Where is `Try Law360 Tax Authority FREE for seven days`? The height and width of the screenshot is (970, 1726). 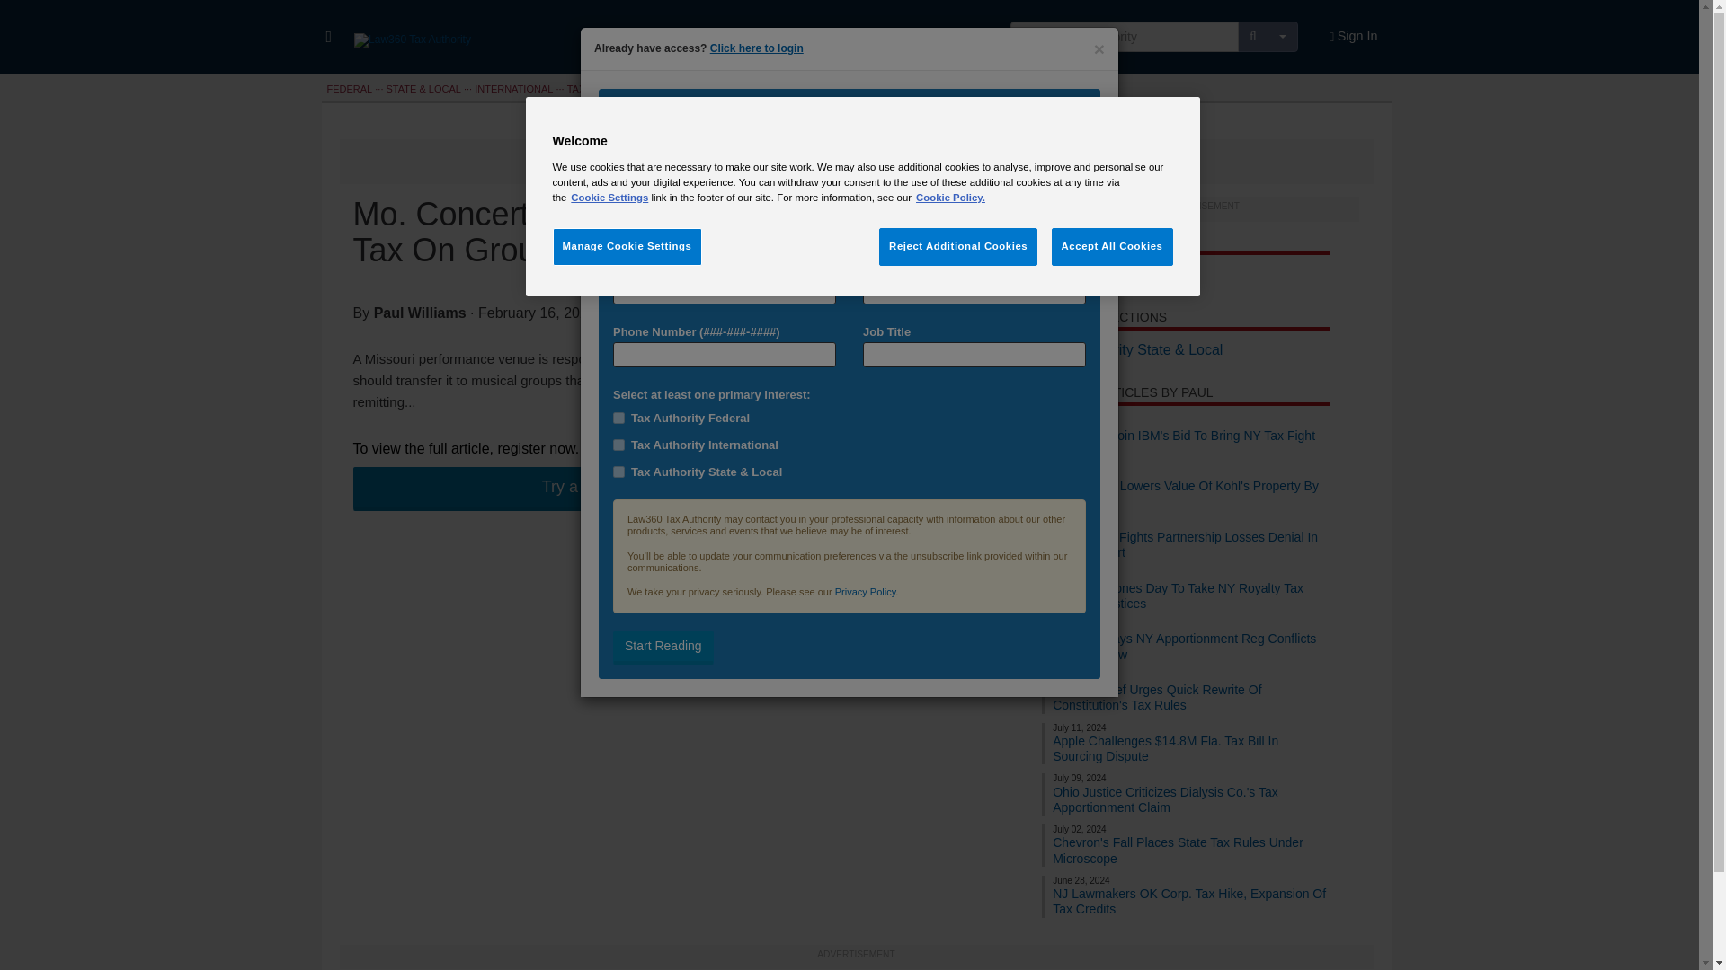
Try Law360 Tax Authority FREE for seven days is located at coordinates (640, 489).